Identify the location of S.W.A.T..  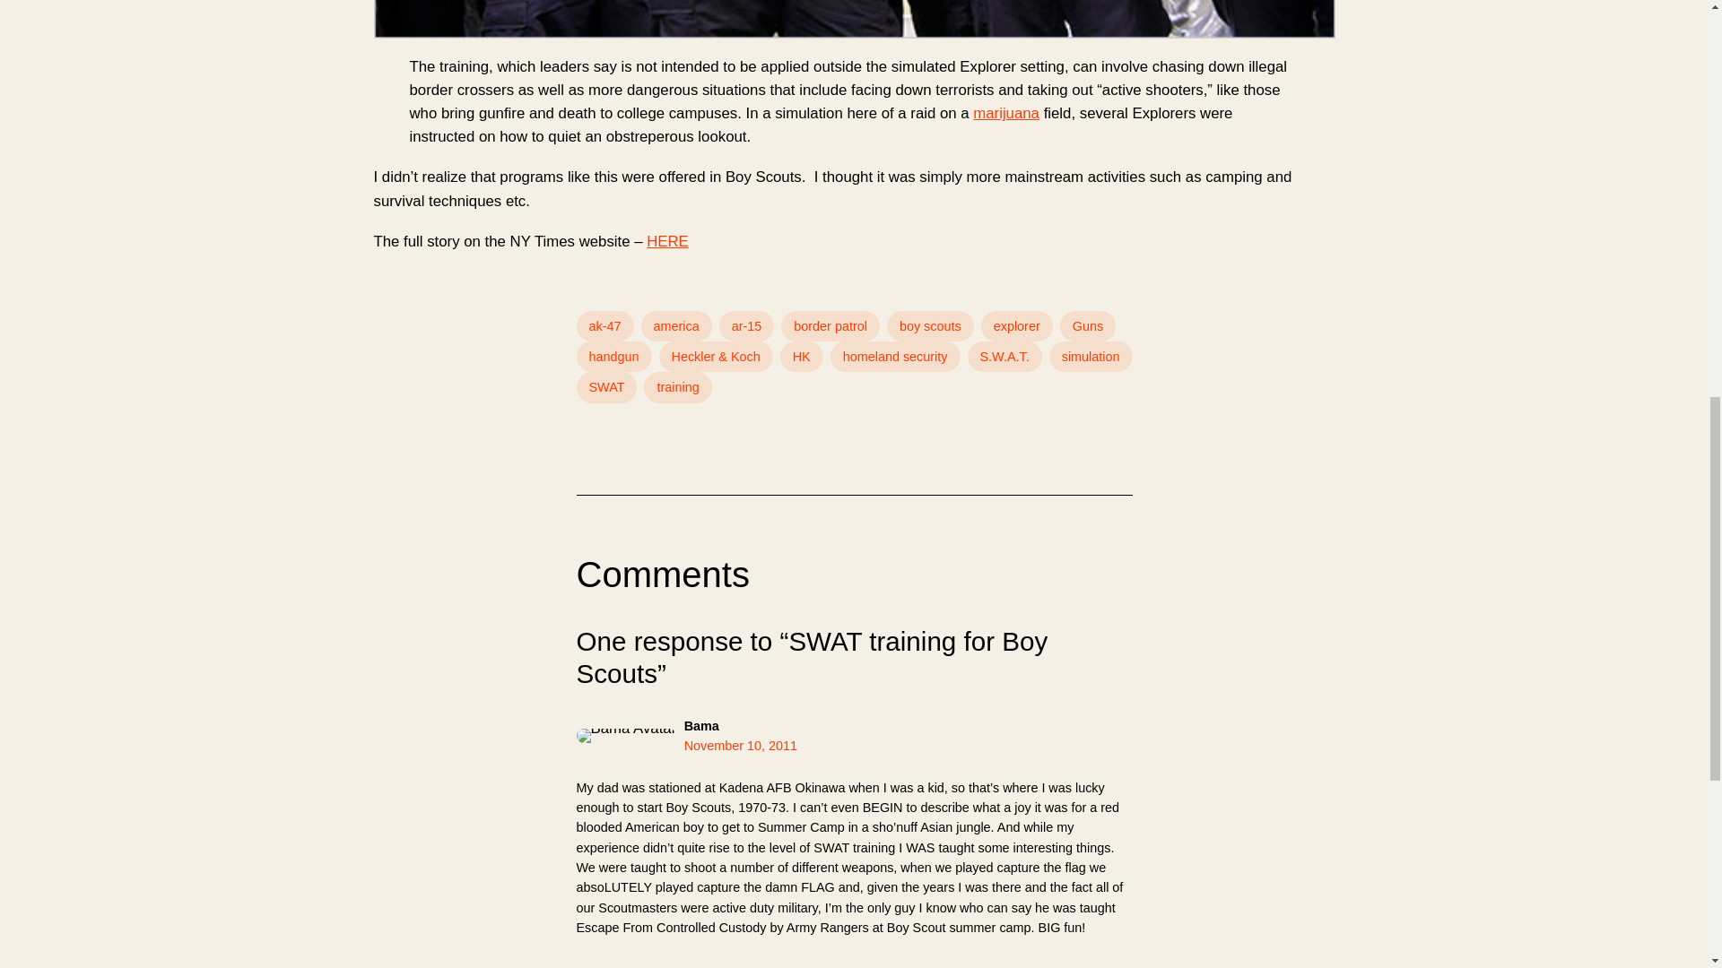
(1004, 357).